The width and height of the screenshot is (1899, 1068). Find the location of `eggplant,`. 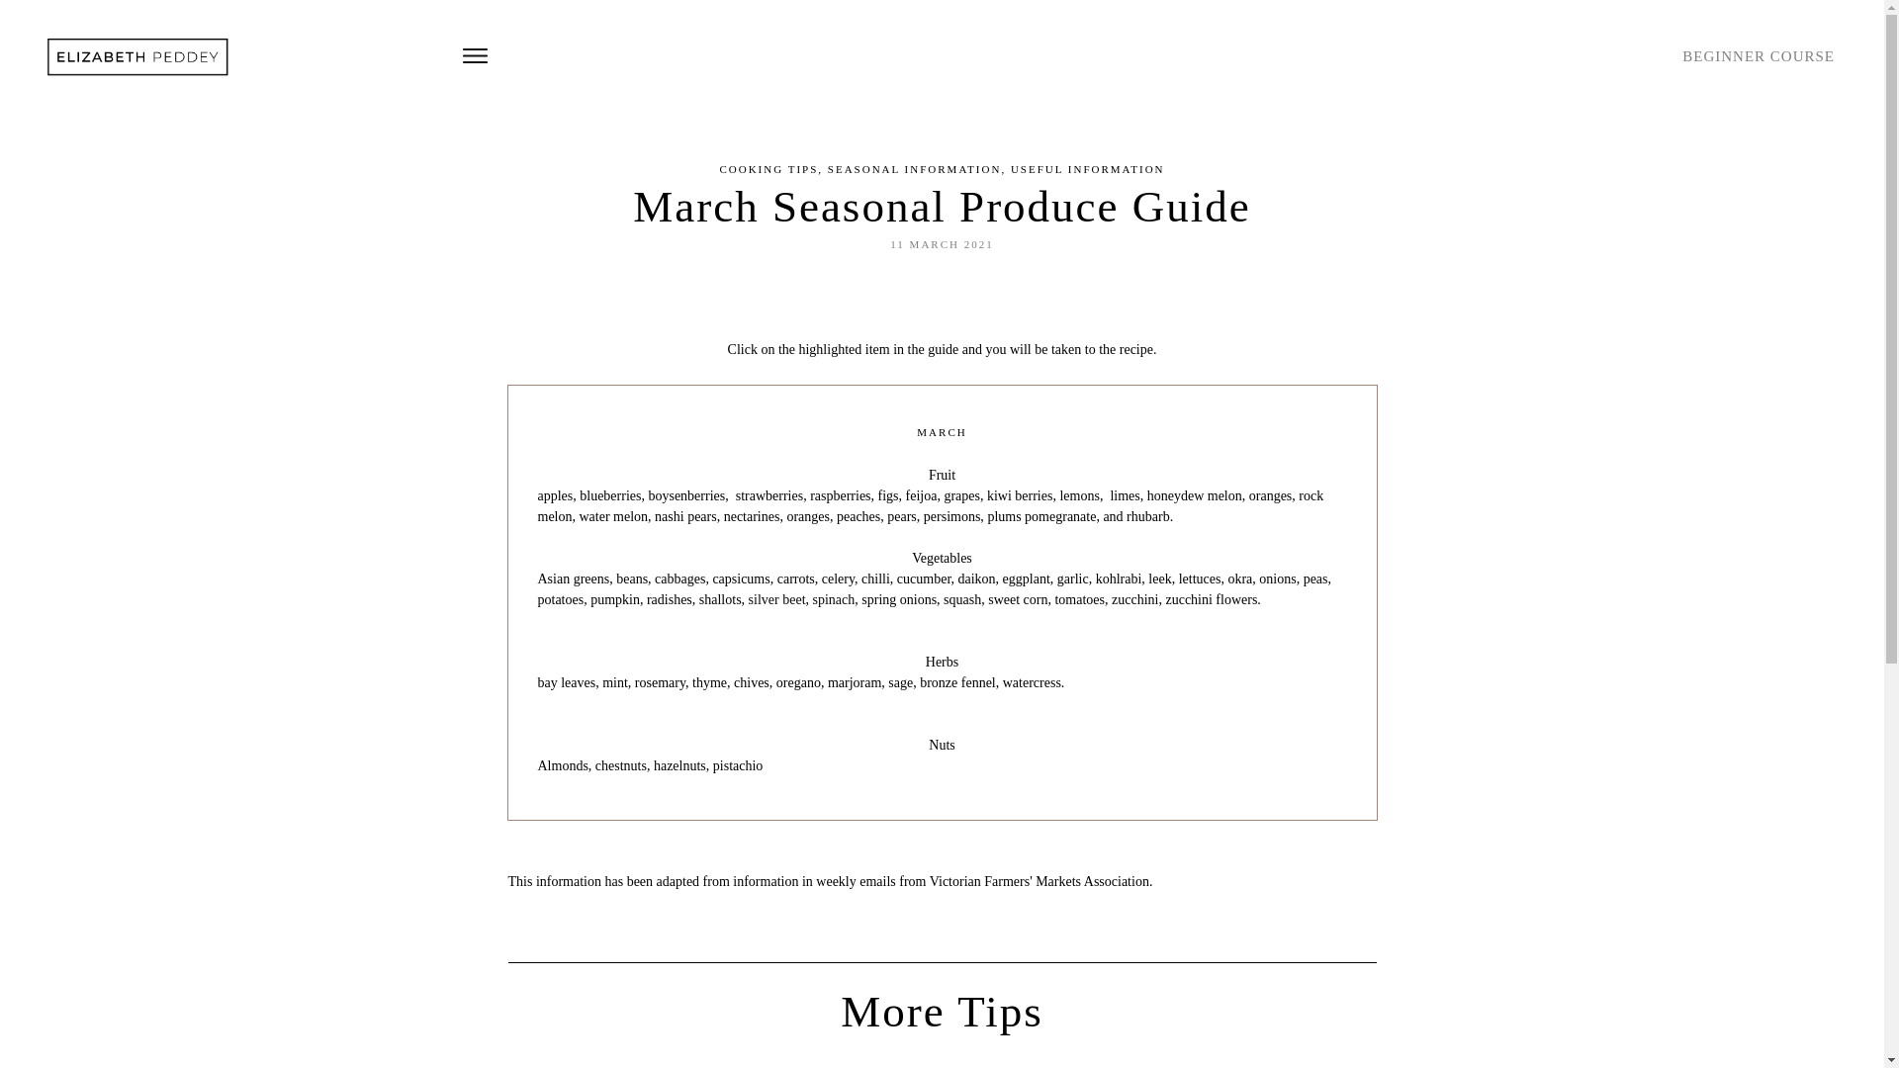

eggplant, is located at coordinates (1029, 579).